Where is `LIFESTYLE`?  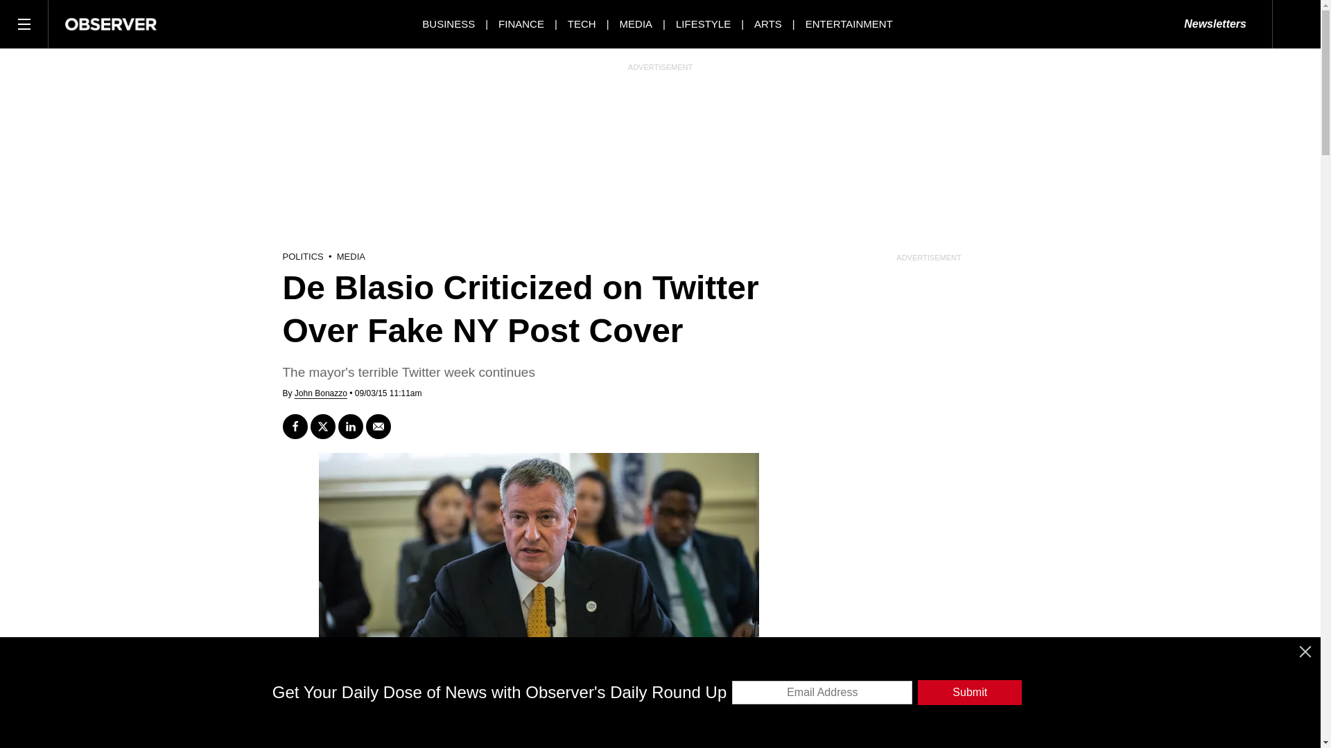
LIFESTYLE is located at coordinates (703, 24).